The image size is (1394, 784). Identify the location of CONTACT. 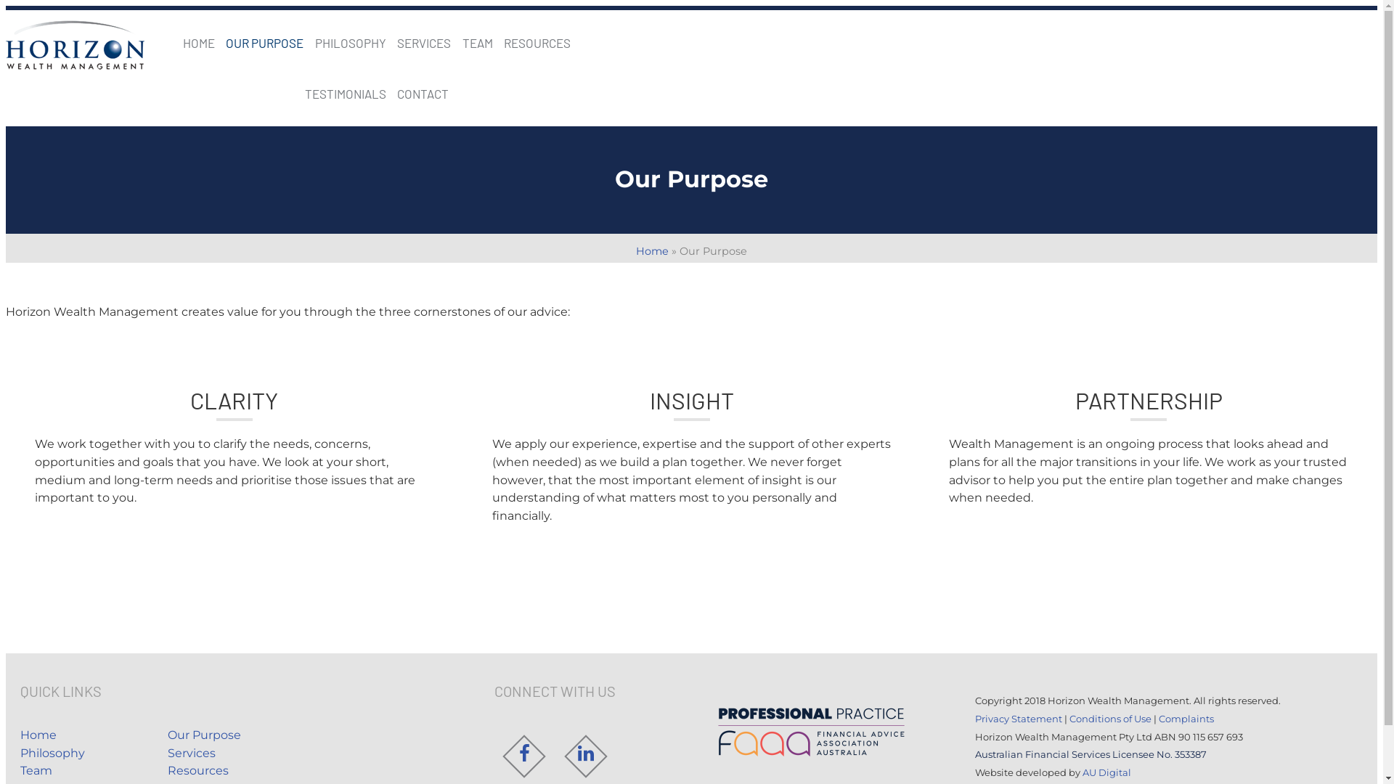
(423, 94).